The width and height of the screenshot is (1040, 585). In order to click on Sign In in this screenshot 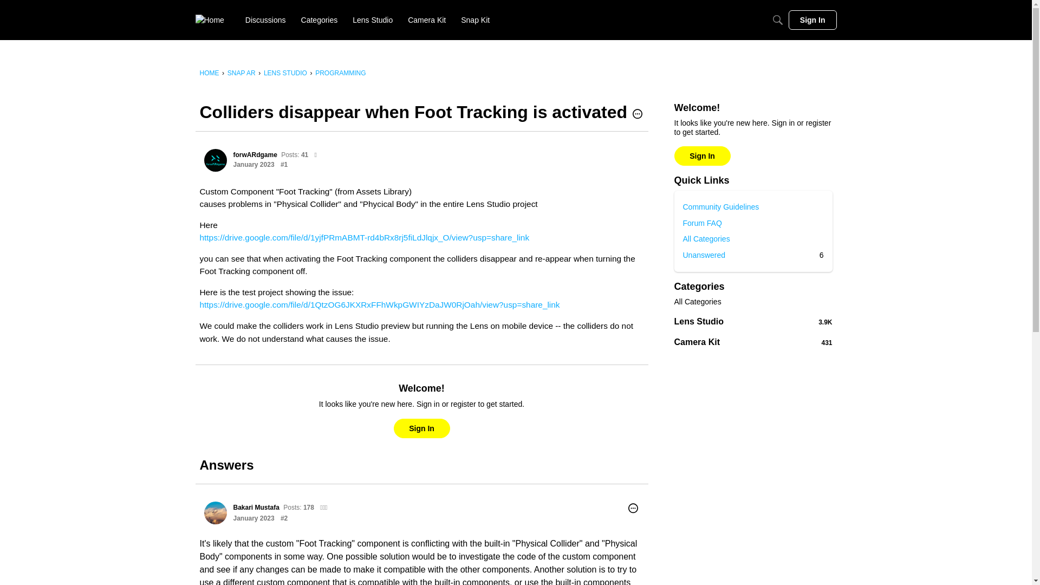, I will do `click(421, 428)`.